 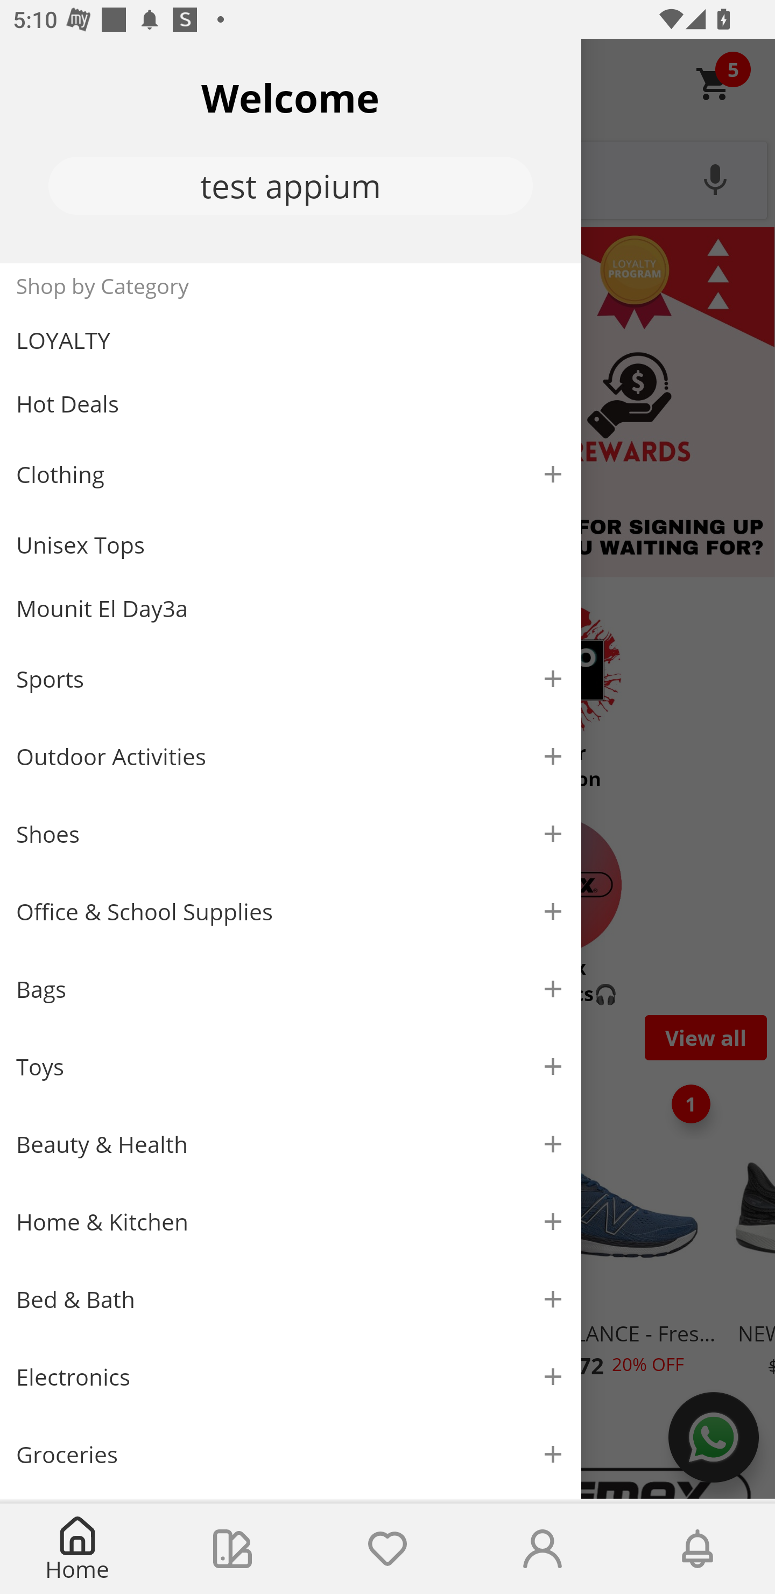 I want to click on Hot Deals, so click(x=291, y=403).